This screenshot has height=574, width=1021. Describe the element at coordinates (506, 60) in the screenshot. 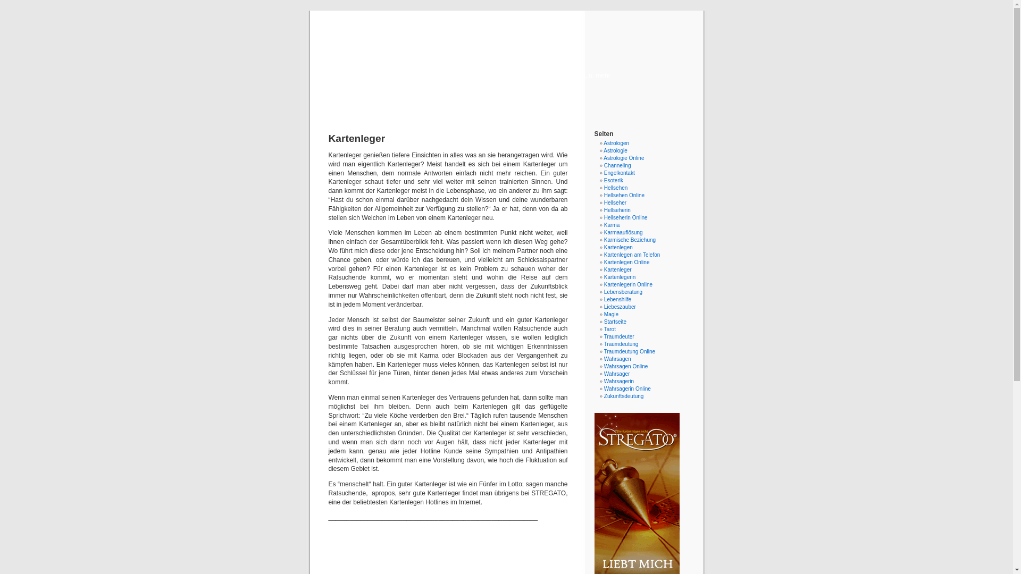

I see `4secret` at that location.